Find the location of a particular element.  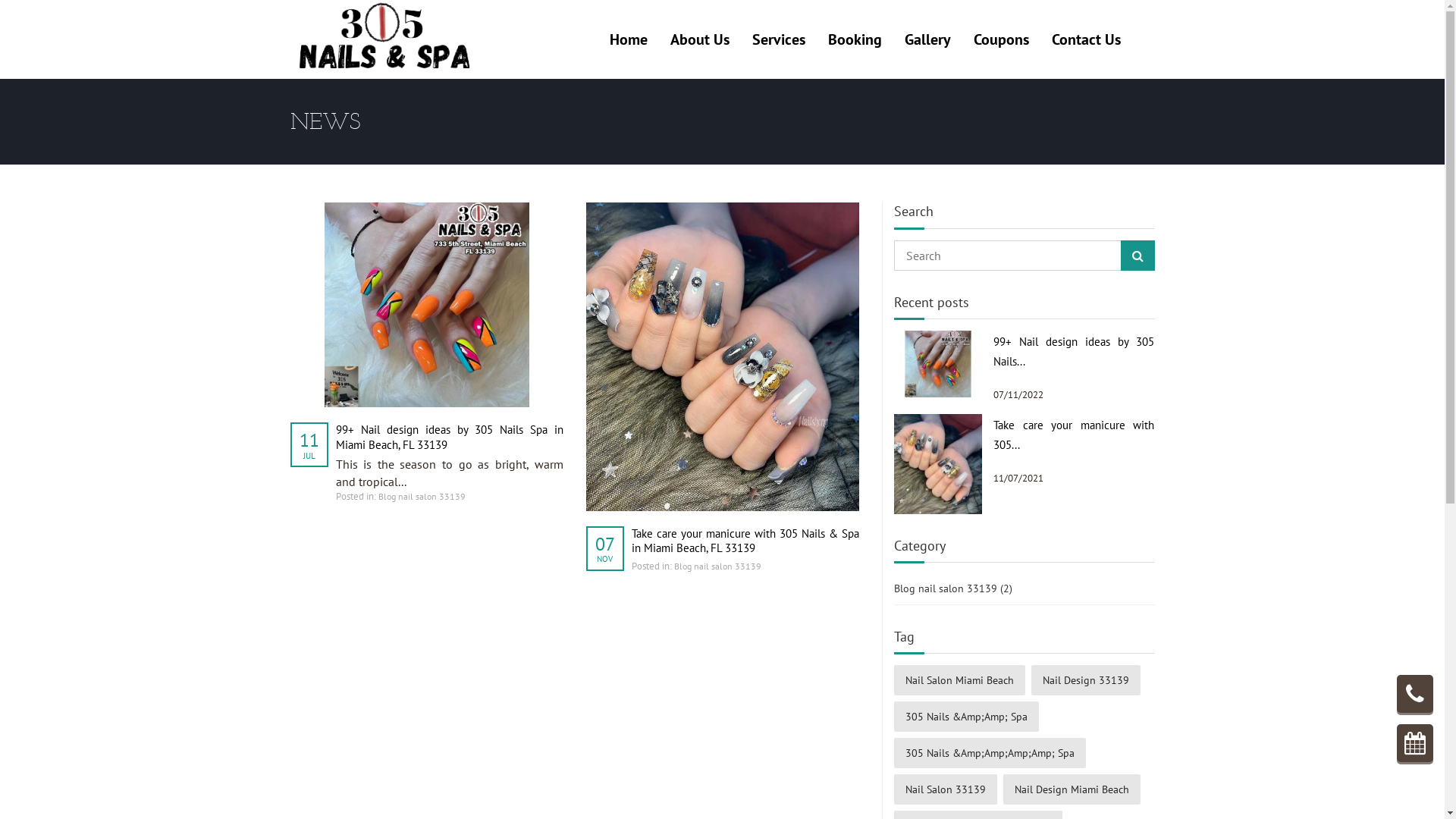

image recent is located at coordinates (937, 463).